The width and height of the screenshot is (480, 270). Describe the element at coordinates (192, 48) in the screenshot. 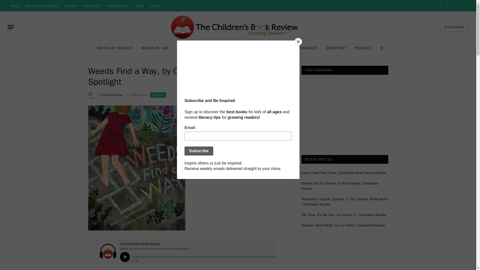

I see `FAVORITES` at that location.